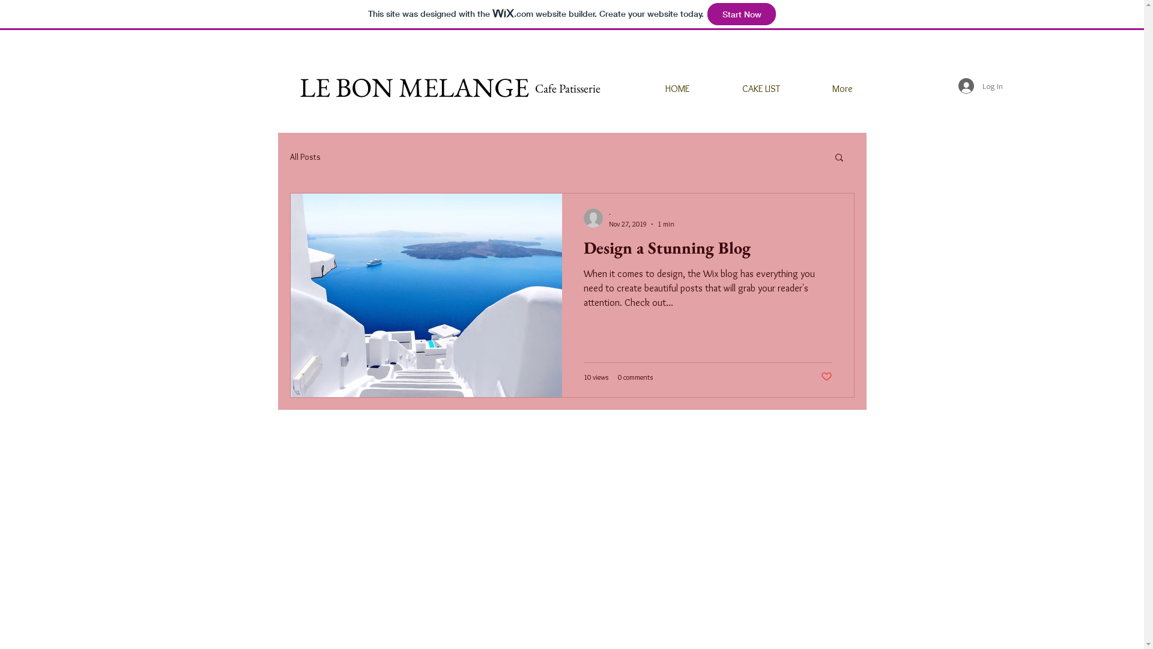 Image resolution: width=1153 pixels, height=649 pixels. Describe the element at coordinates (743, 89) in the screenshot. I see `CAKE LIST` at that location.